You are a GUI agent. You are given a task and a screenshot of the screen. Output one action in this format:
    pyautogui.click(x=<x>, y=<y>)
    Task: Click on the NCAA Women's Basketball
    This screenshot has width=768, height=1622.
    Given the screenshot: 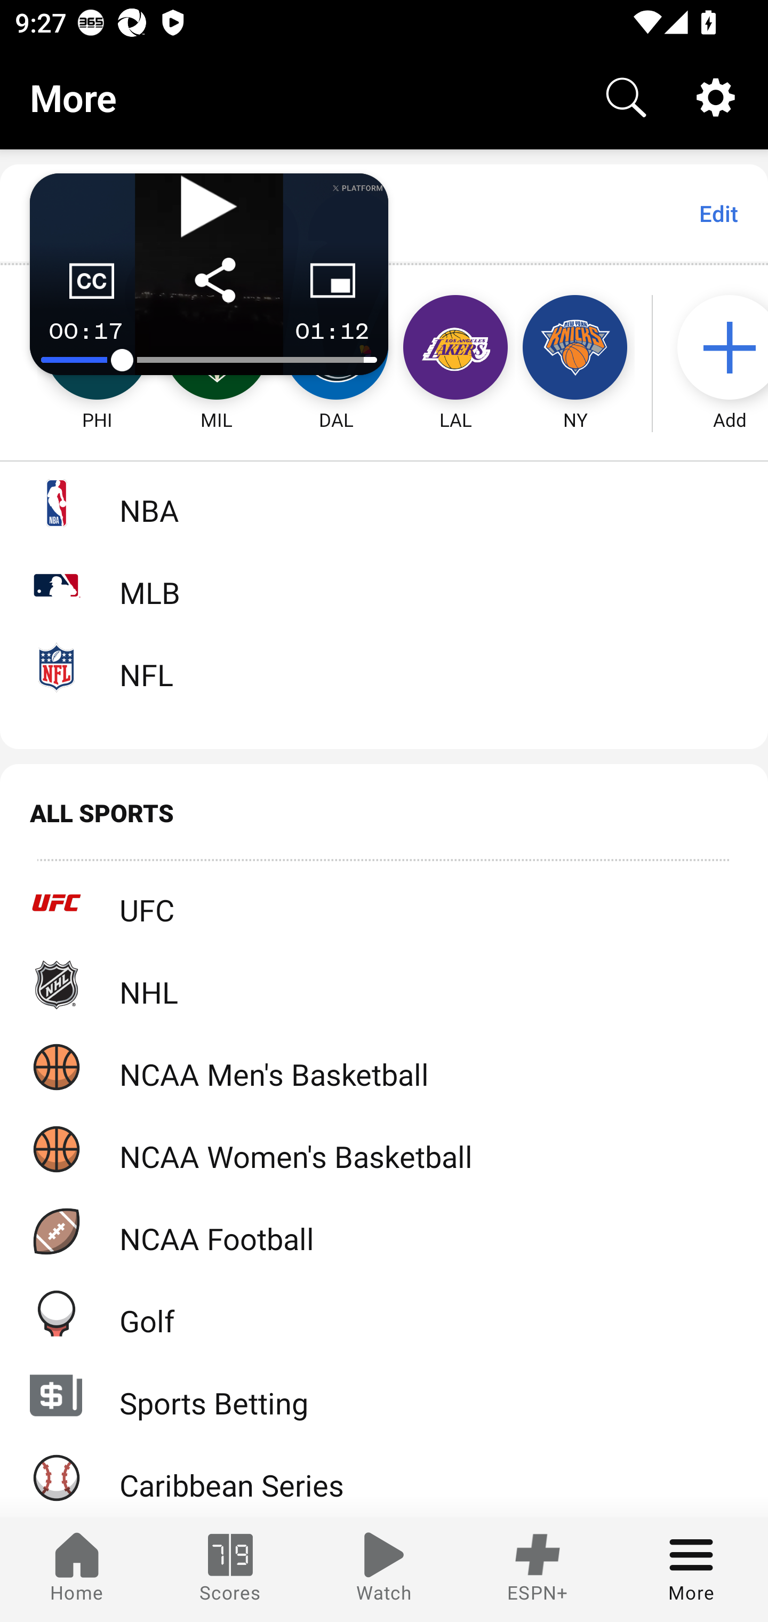 What is the action you would take?
    pyautogui.click(x=384, y=1149)
    